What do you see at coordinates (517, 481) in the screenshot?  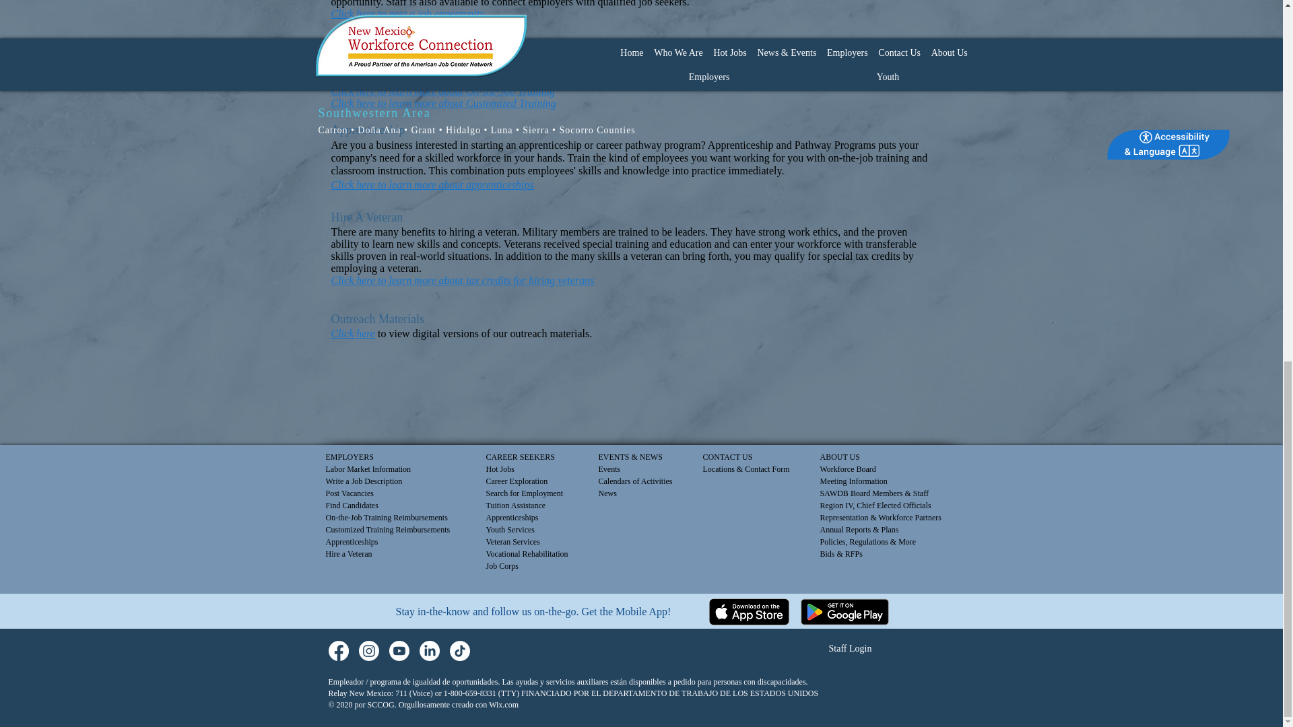 I see `Career Exploration` at bounding box center [517, 481].